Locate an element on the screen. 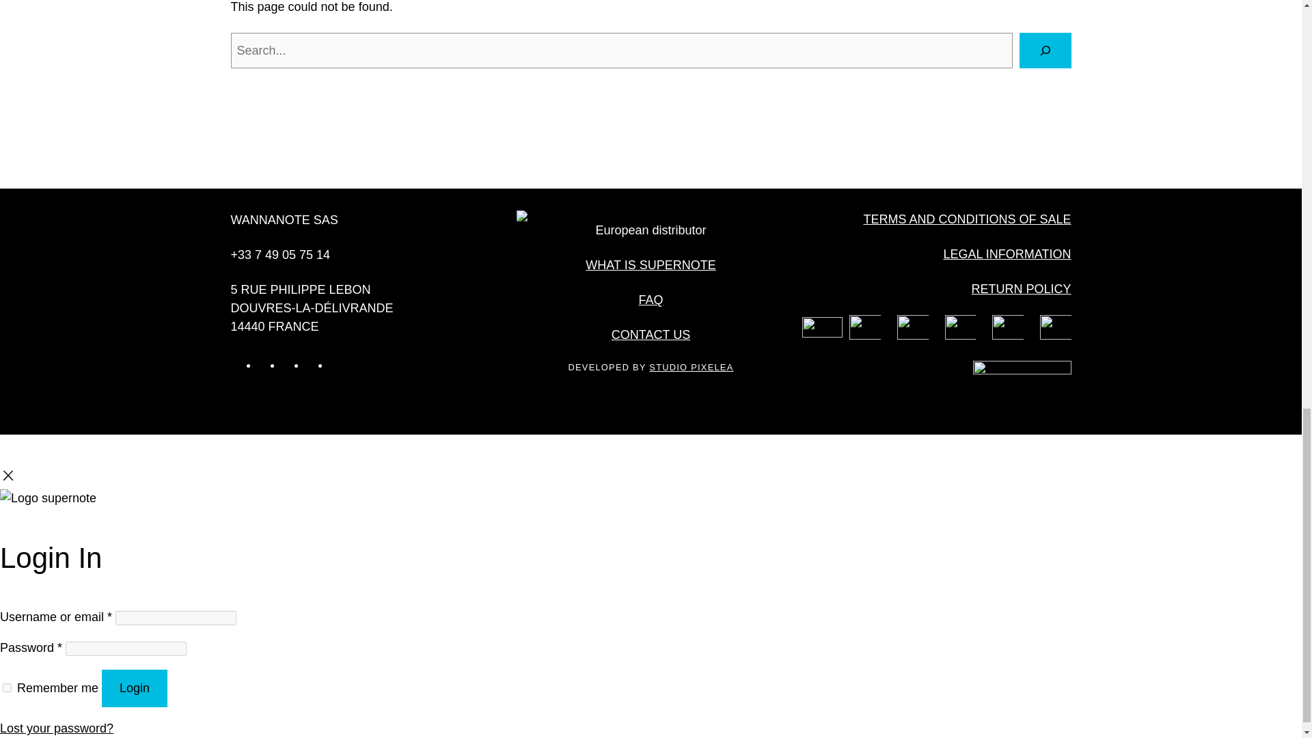  forever is located at coordinates (7, 687).